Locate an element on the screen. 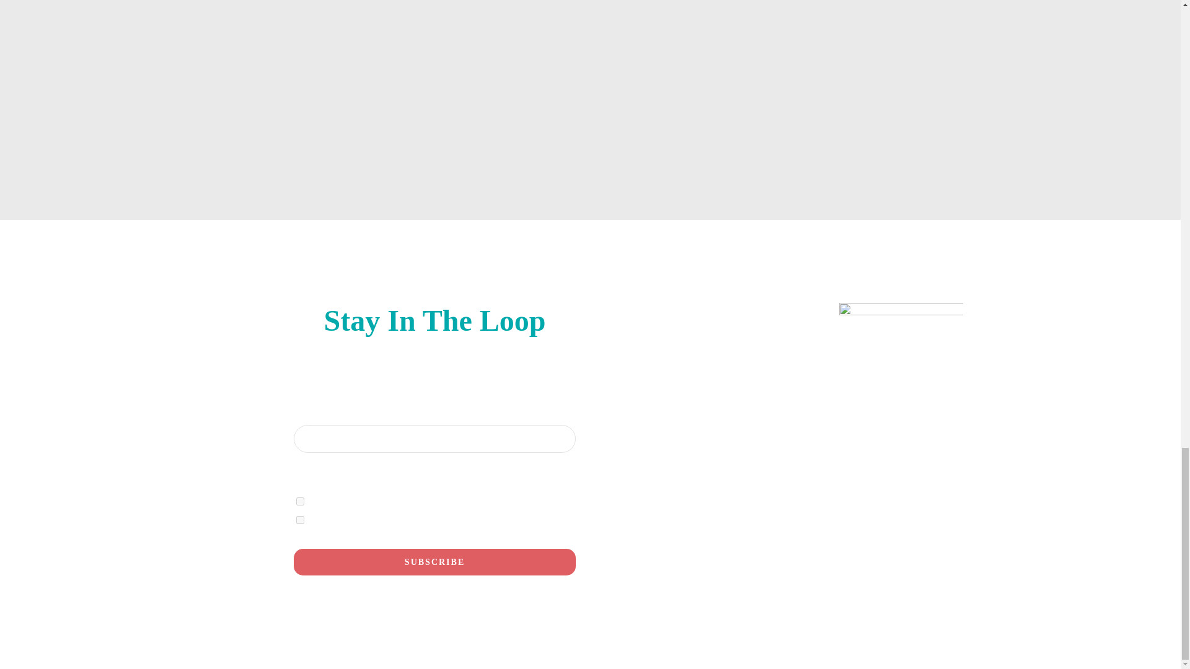 The image size is (1190, 669). 2 is located at coordinates (300, 519).